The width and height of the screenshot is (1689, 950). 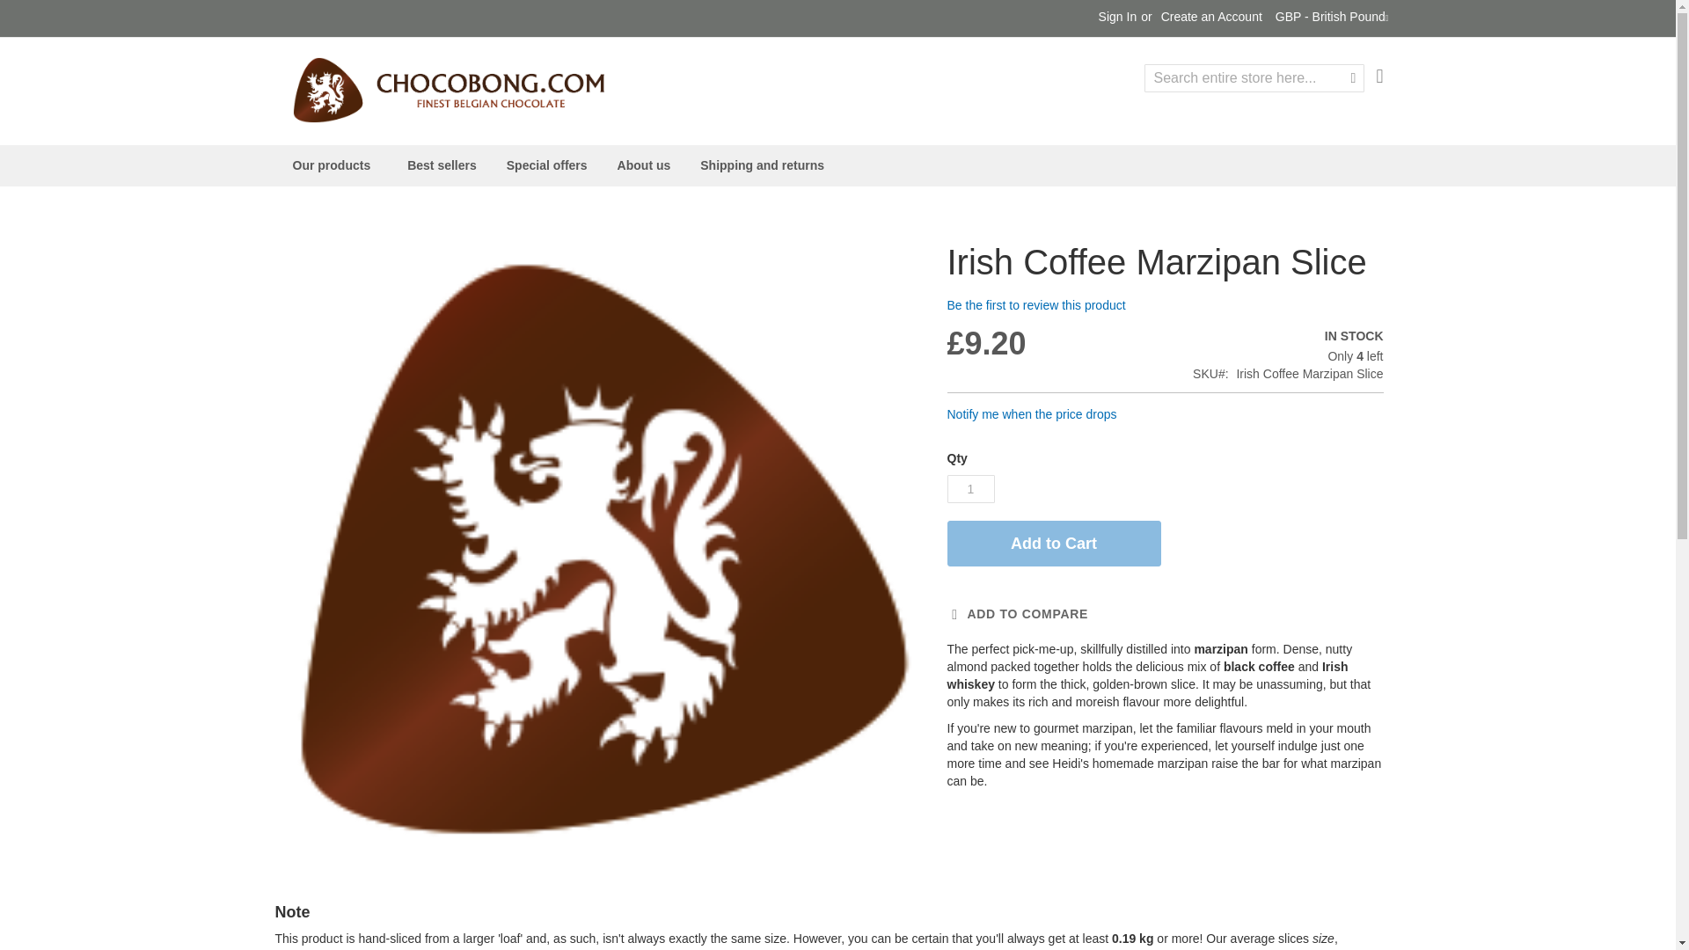 What do you see at coordinates (334, 165) in the screenshot?
I see `Our products` at bounding box center [334, 165].